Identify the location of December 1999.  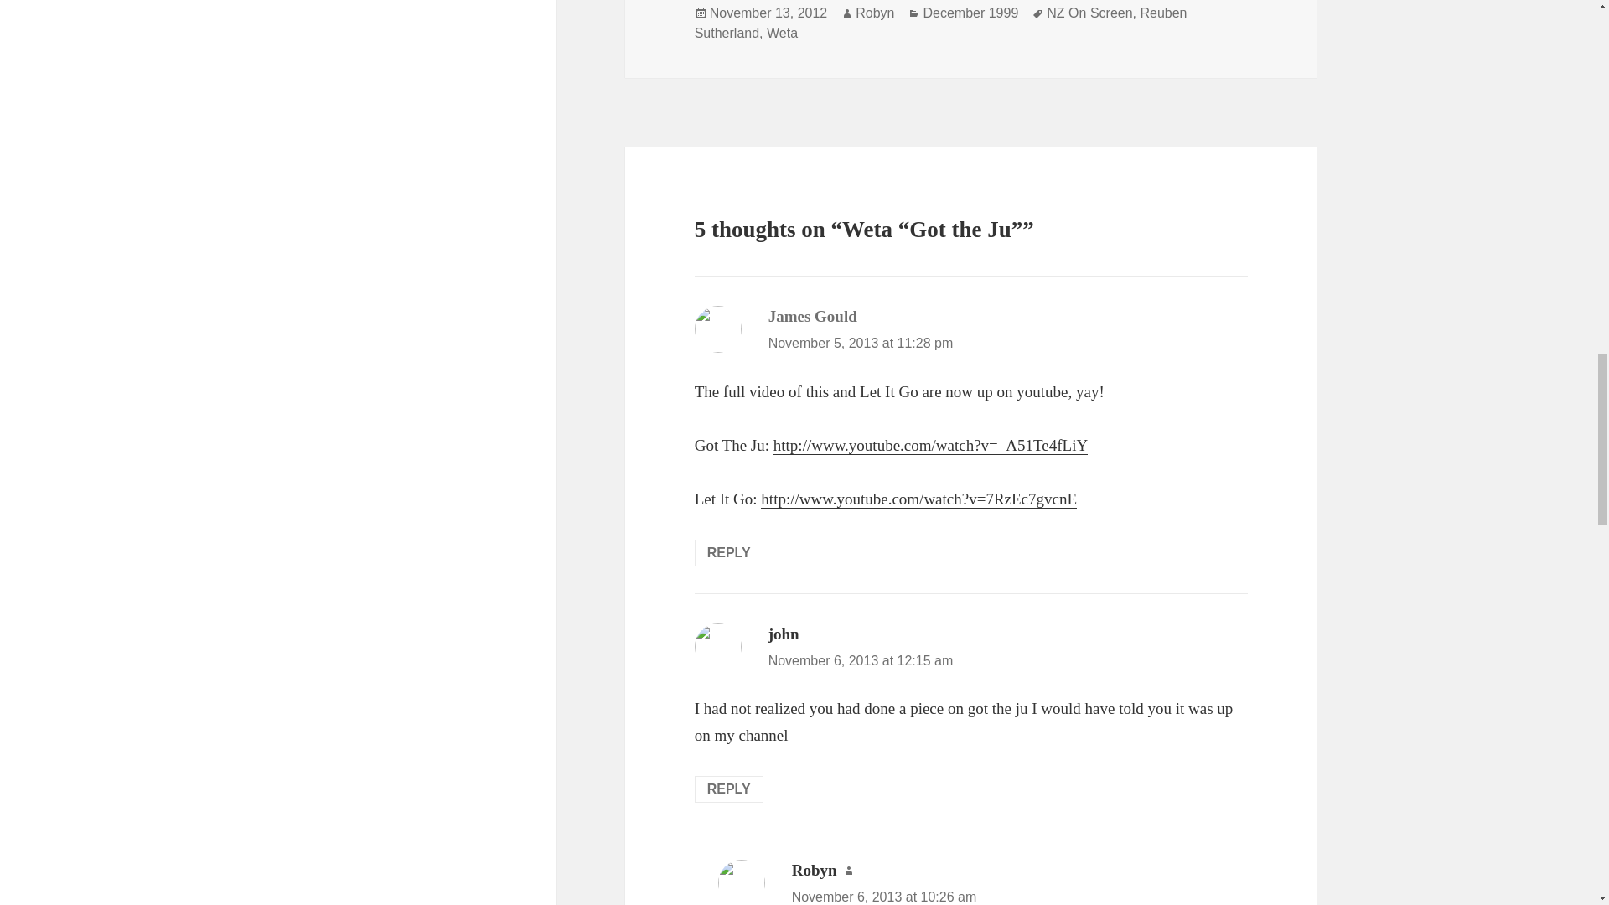
(970, 13).